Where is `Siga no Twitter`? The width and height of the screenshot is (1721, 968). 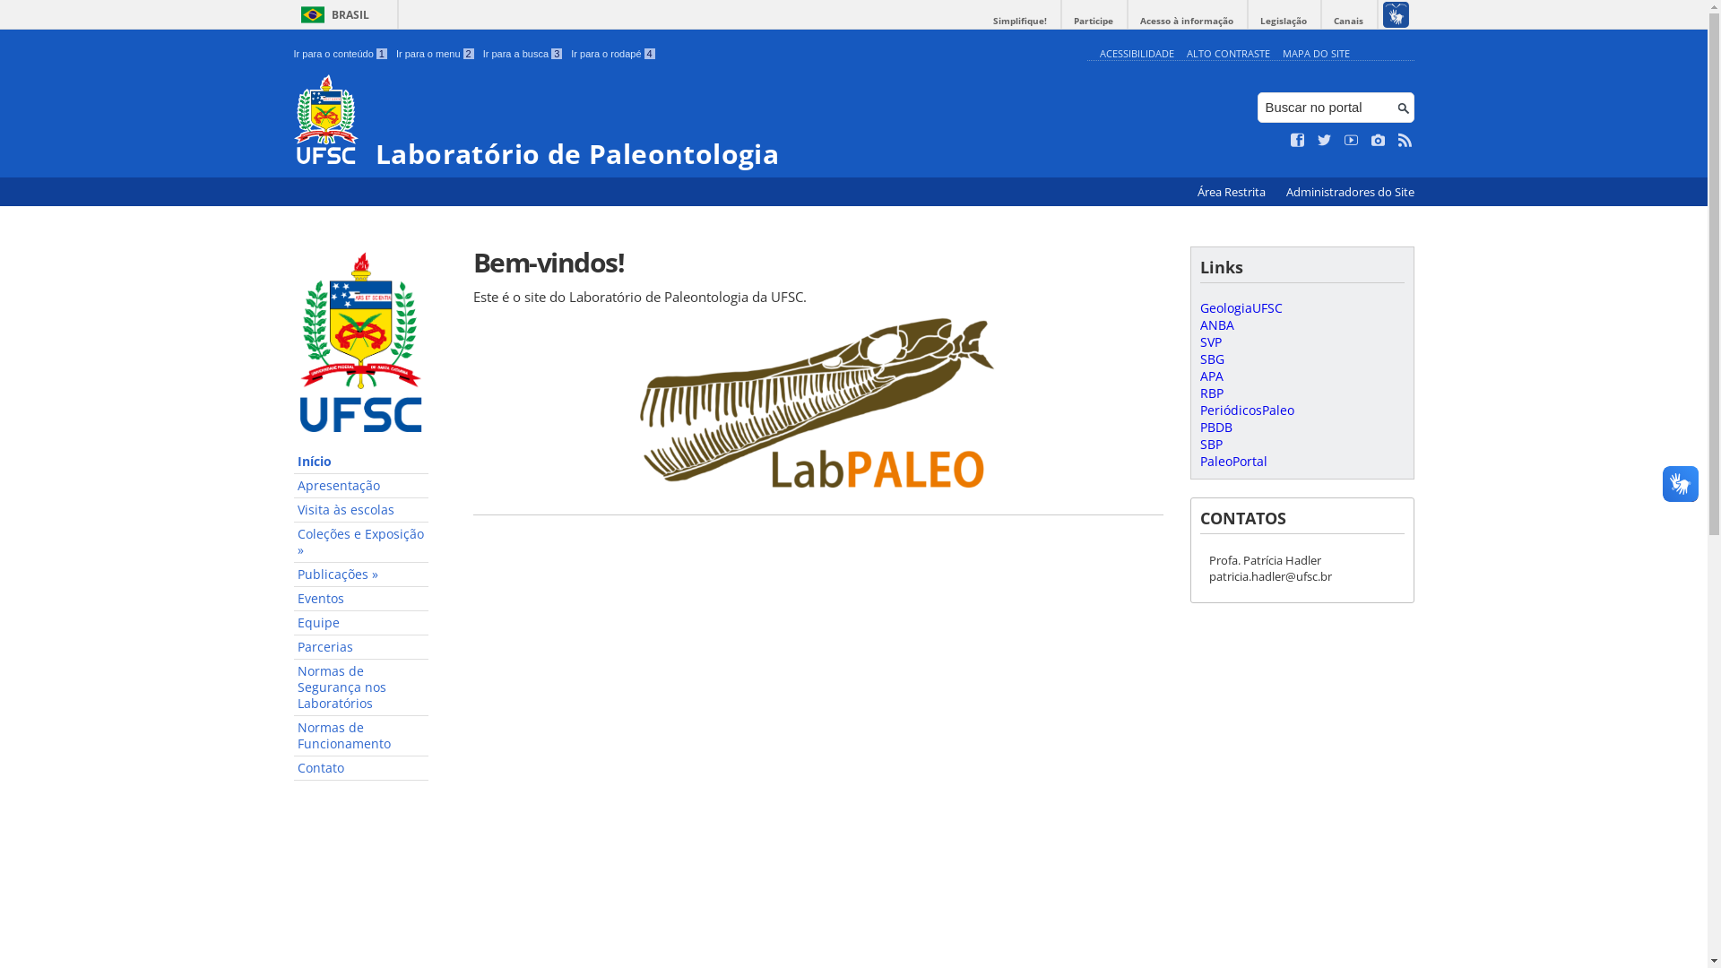 Siga no Twitter is located at coordinates (1325, 141).